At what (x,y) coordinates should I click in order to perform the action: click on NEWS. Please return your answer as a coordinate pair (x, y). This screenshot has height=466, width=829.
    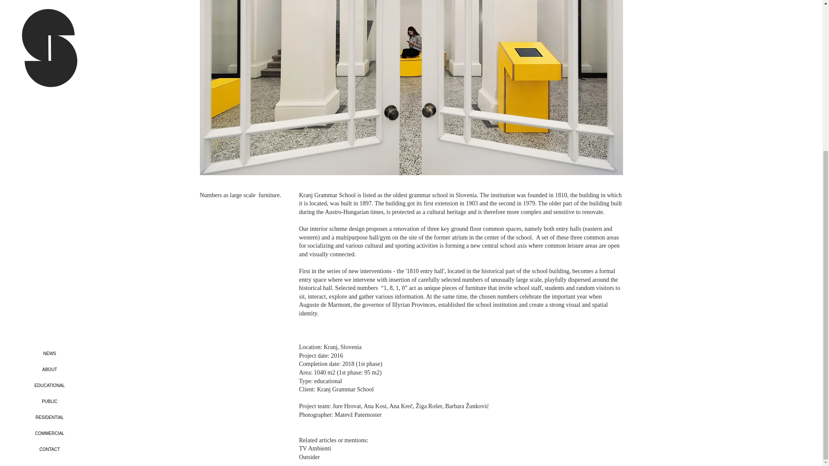
    Looking at the image, I should click on (49, 135).